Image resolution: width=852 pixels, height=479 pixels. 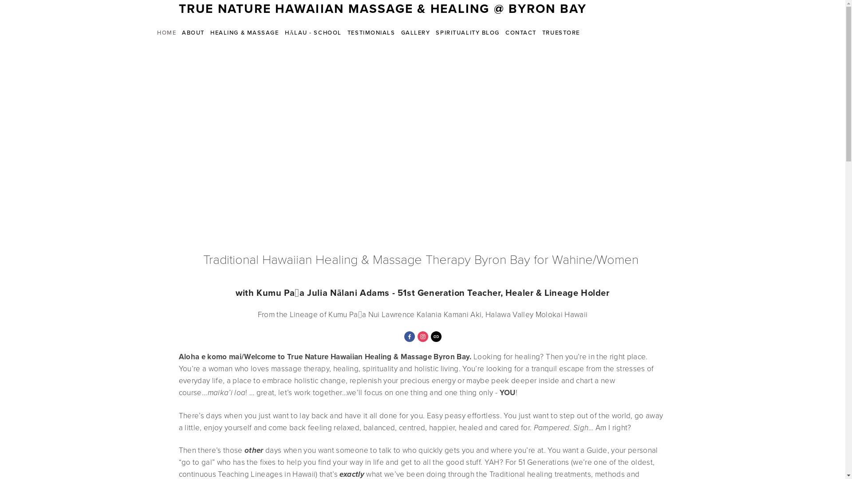 I want to click on GALLERY, so click(x=415, y=33).